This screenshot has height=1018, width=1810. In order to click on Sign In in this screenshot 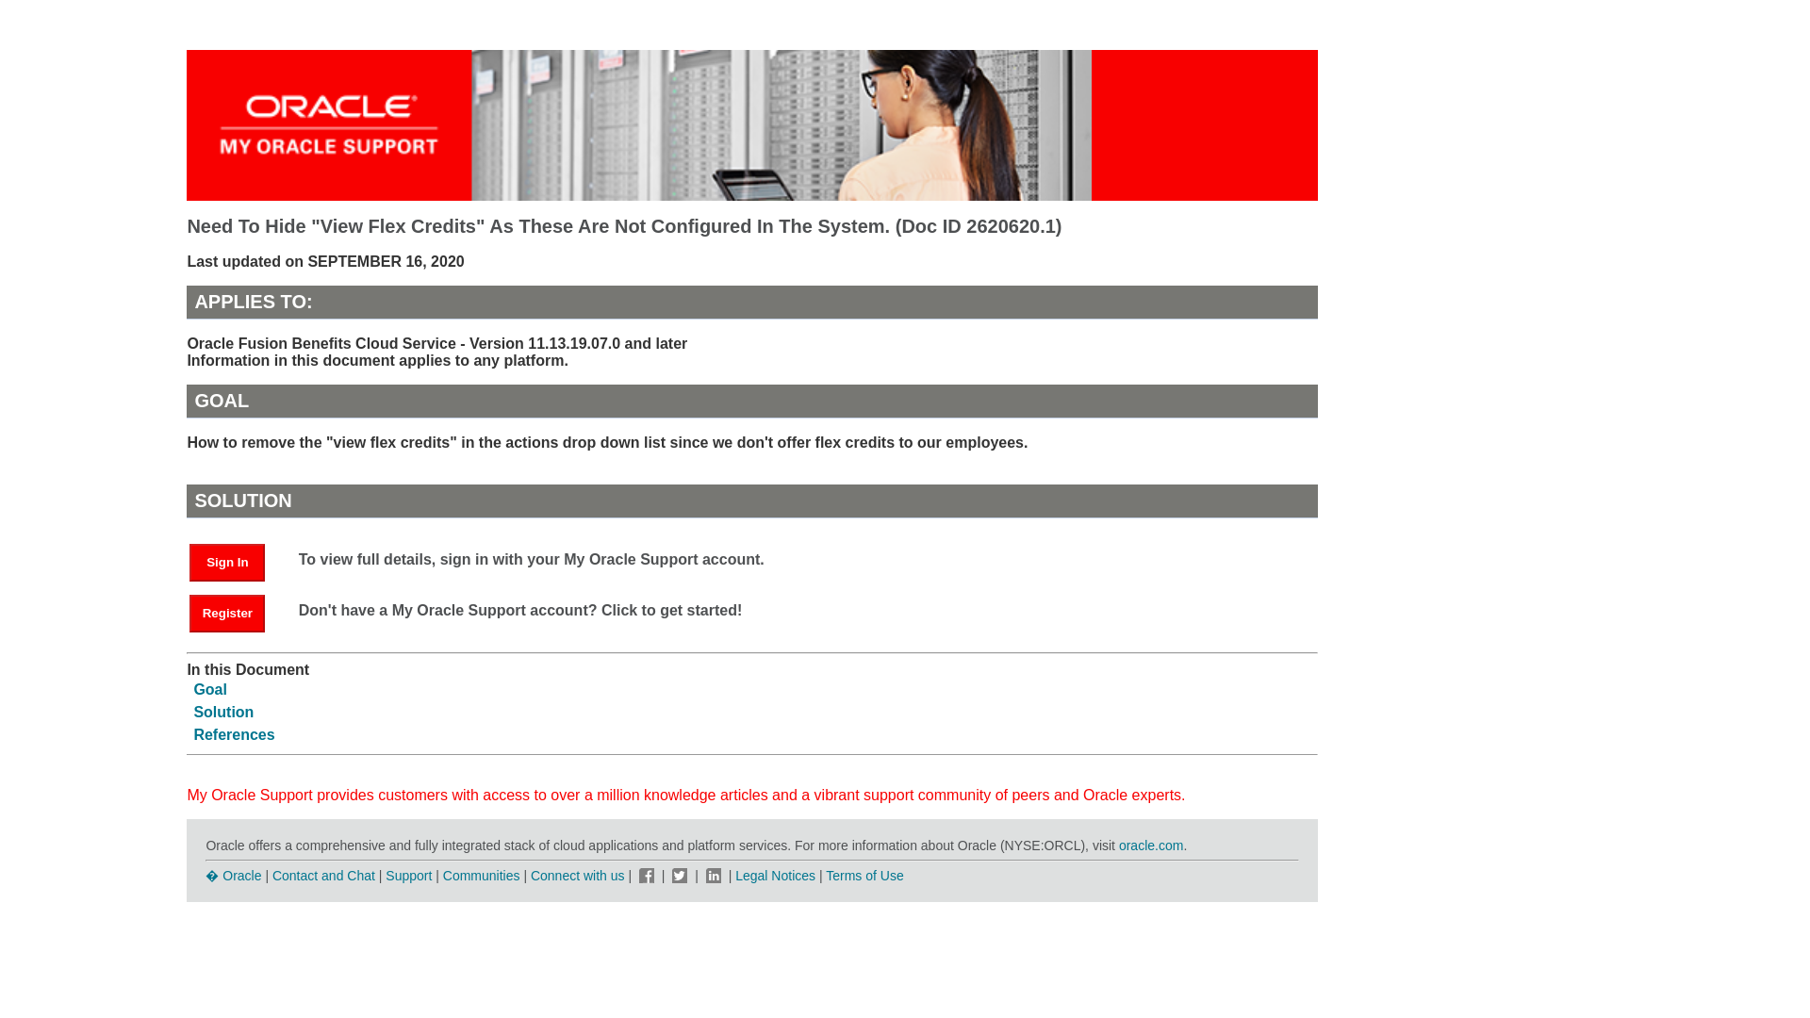, I will do `click(237, 561)`.